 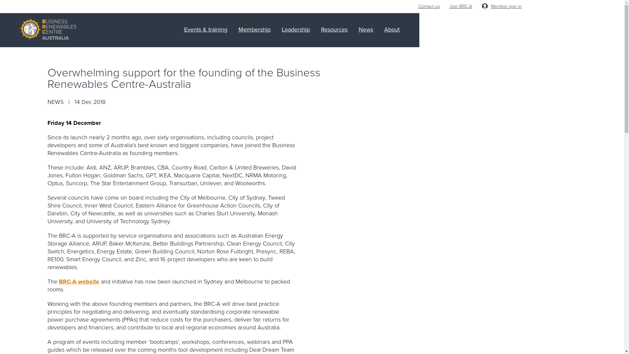 What do you see at coordinates (79, 282) in the screenshot?
I see `BRC-A website` at bounding box center [79, 282].